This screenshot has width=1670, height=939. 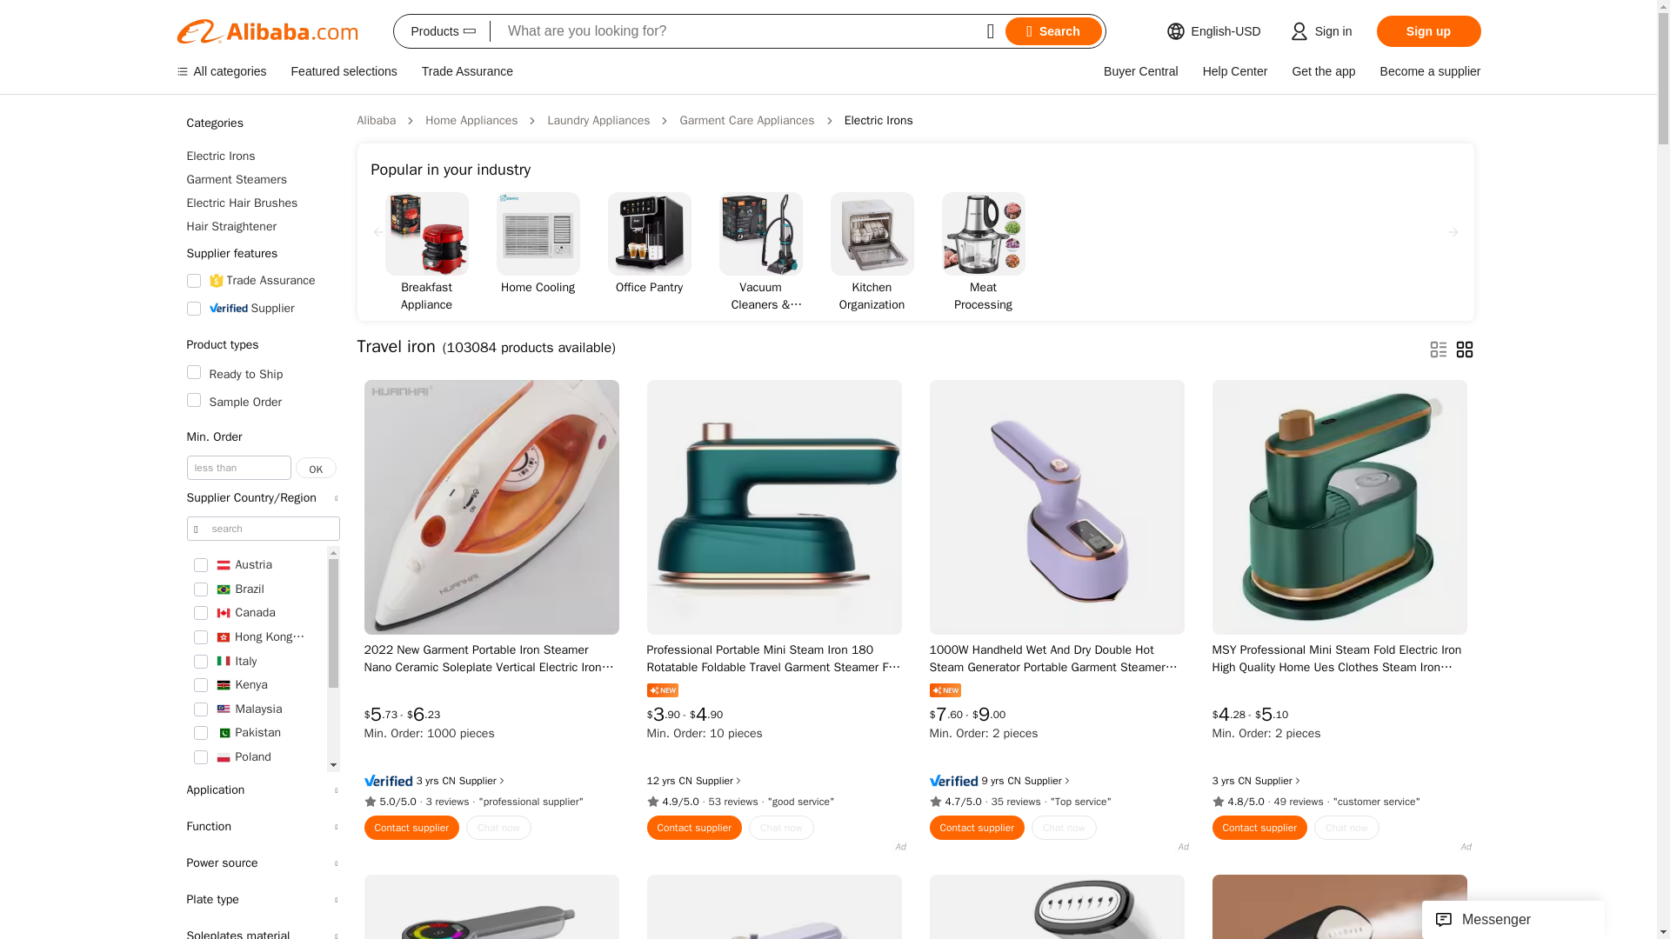 I want to click on Electric Hair Brushes, so click(x=262, y=203).